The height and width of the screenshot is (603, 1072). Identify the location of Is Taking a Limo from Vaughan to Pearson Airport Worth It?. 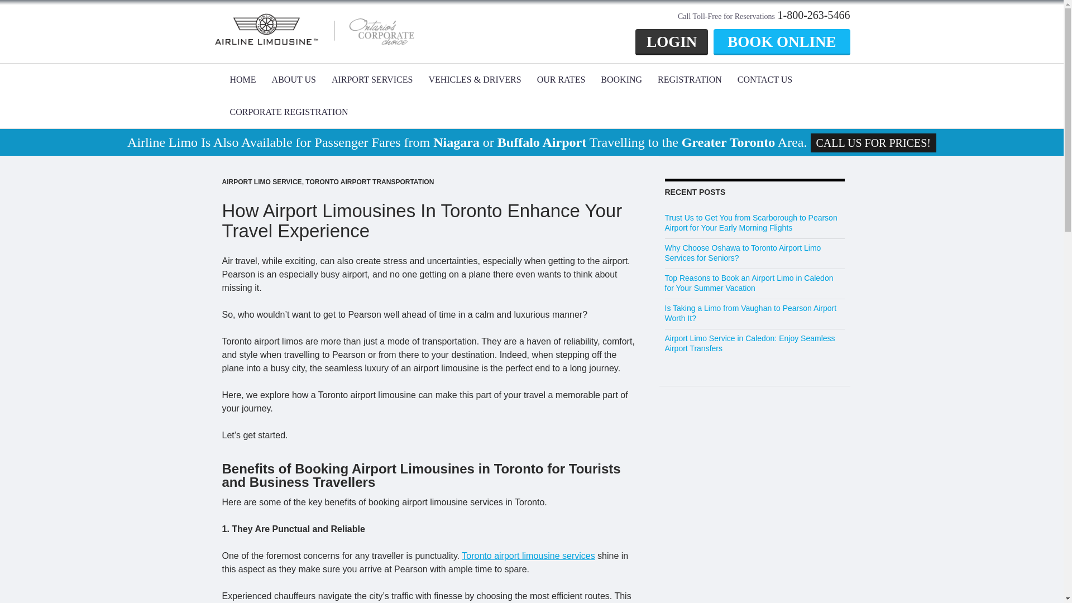
(750, 313).